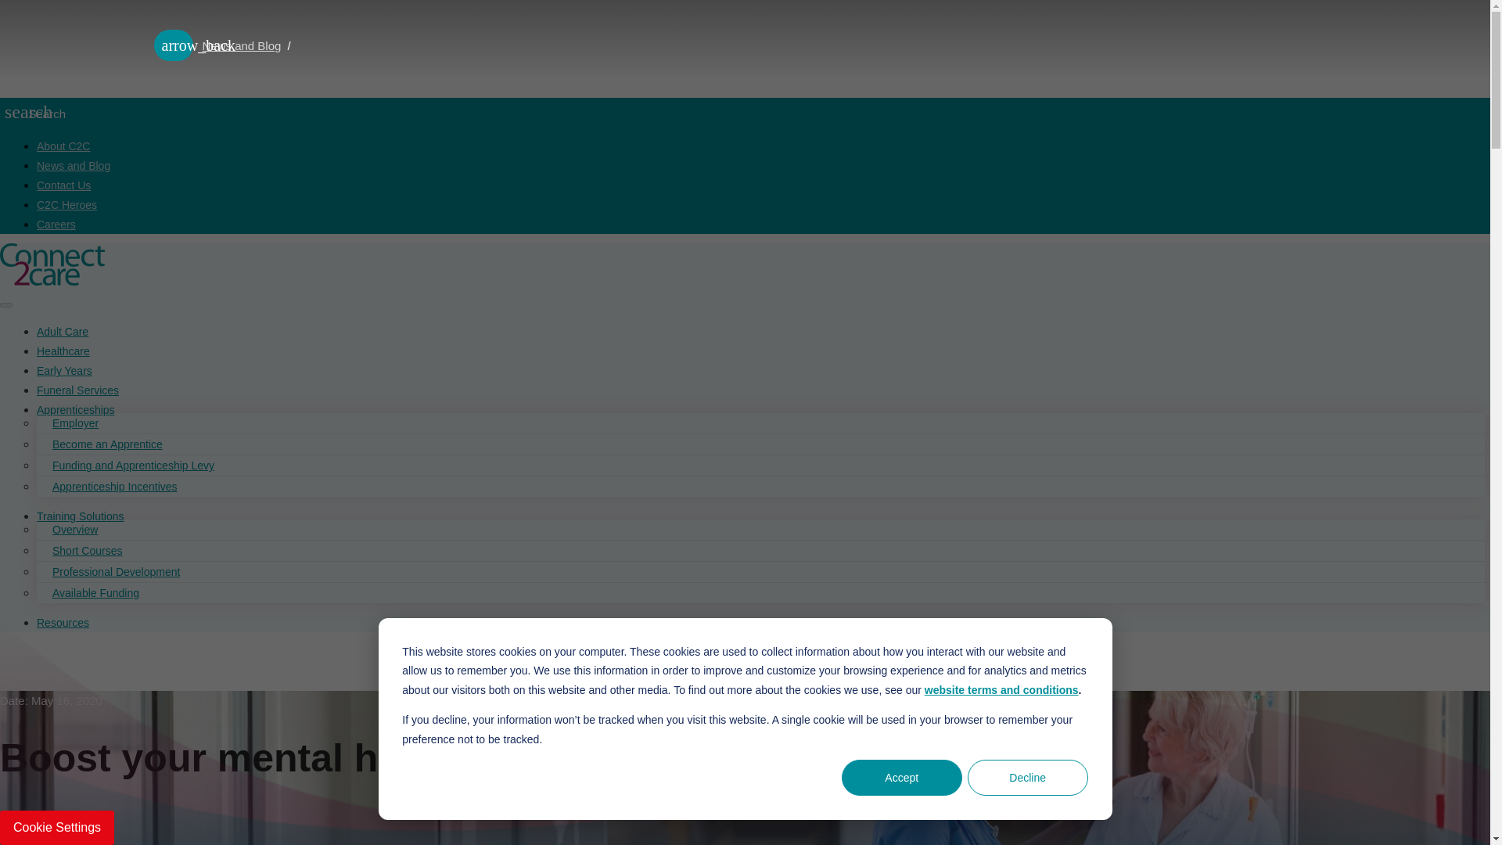  I want to click on Funeral Services, so click(77, 390).